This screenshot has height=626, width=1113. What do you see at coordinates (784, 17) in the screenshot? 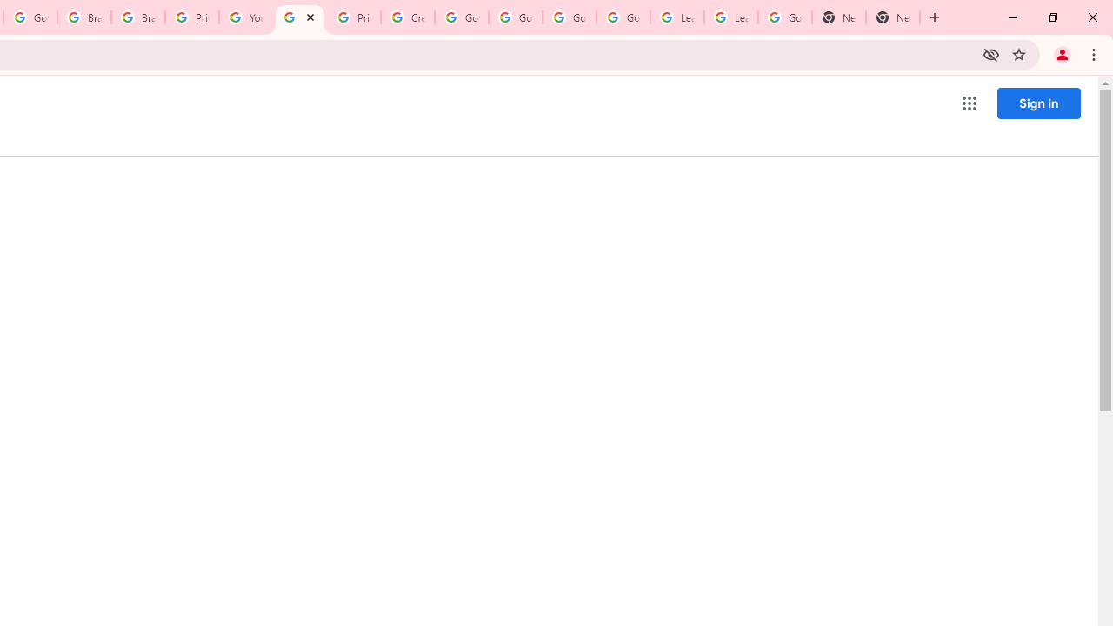
I see `Google Account` at bounding box center [784, 17].